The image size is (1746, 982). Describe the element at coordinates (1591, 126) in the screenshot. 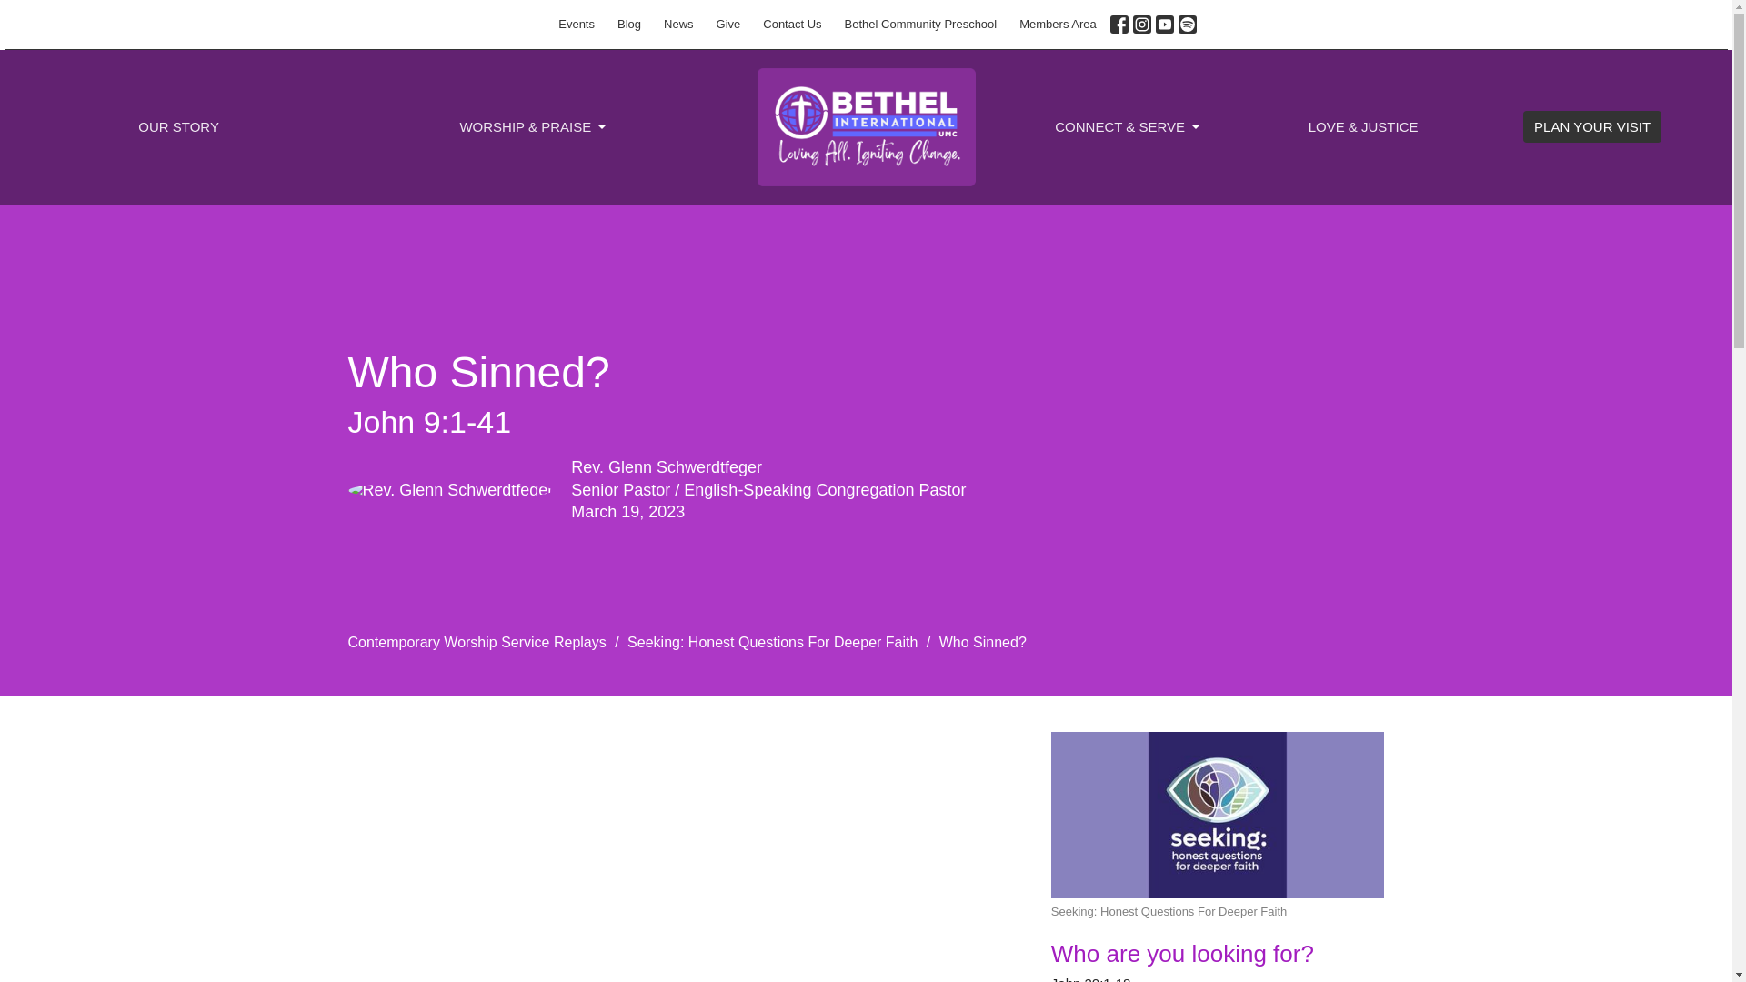

I see `PLAN YOUR VISIT` at that location.